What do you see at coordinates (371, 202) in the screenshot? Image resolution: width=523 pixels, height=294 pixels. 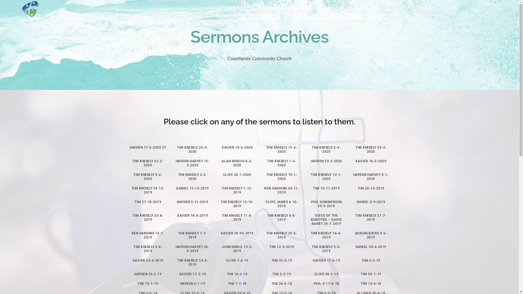 I see `DANIEL 8-9-2019` at bounding box center [371, 202].